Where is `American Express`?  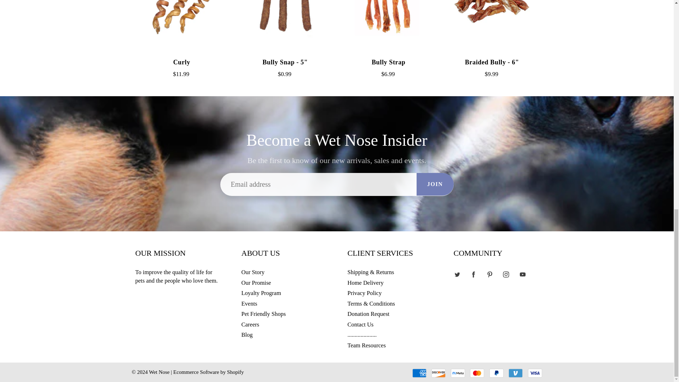
American Express is located at coordinates (419, 373).